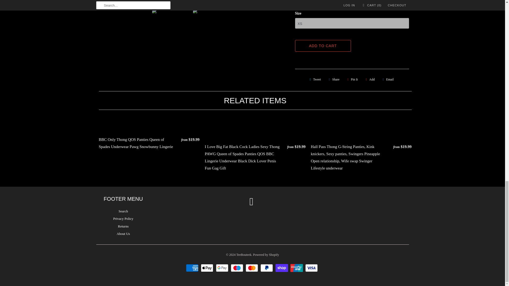 This screenshot has width=509, height=286. Describe the element at coordinates (193, 268) in the screenshot. I see `American Express` at that location.